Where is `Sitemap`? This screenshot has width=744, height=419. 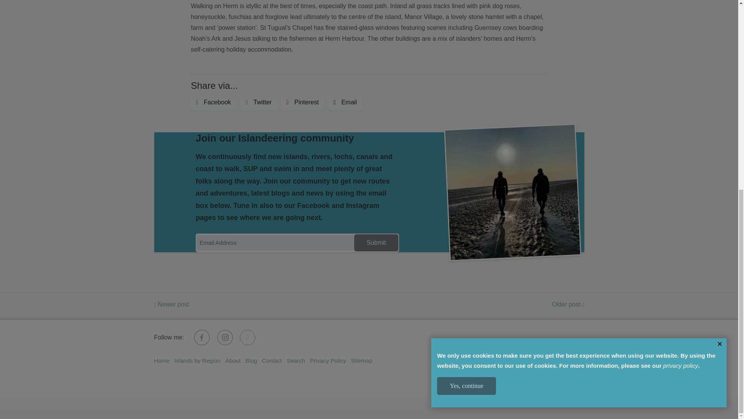
Sitemap is located at coordinates (362, 361).